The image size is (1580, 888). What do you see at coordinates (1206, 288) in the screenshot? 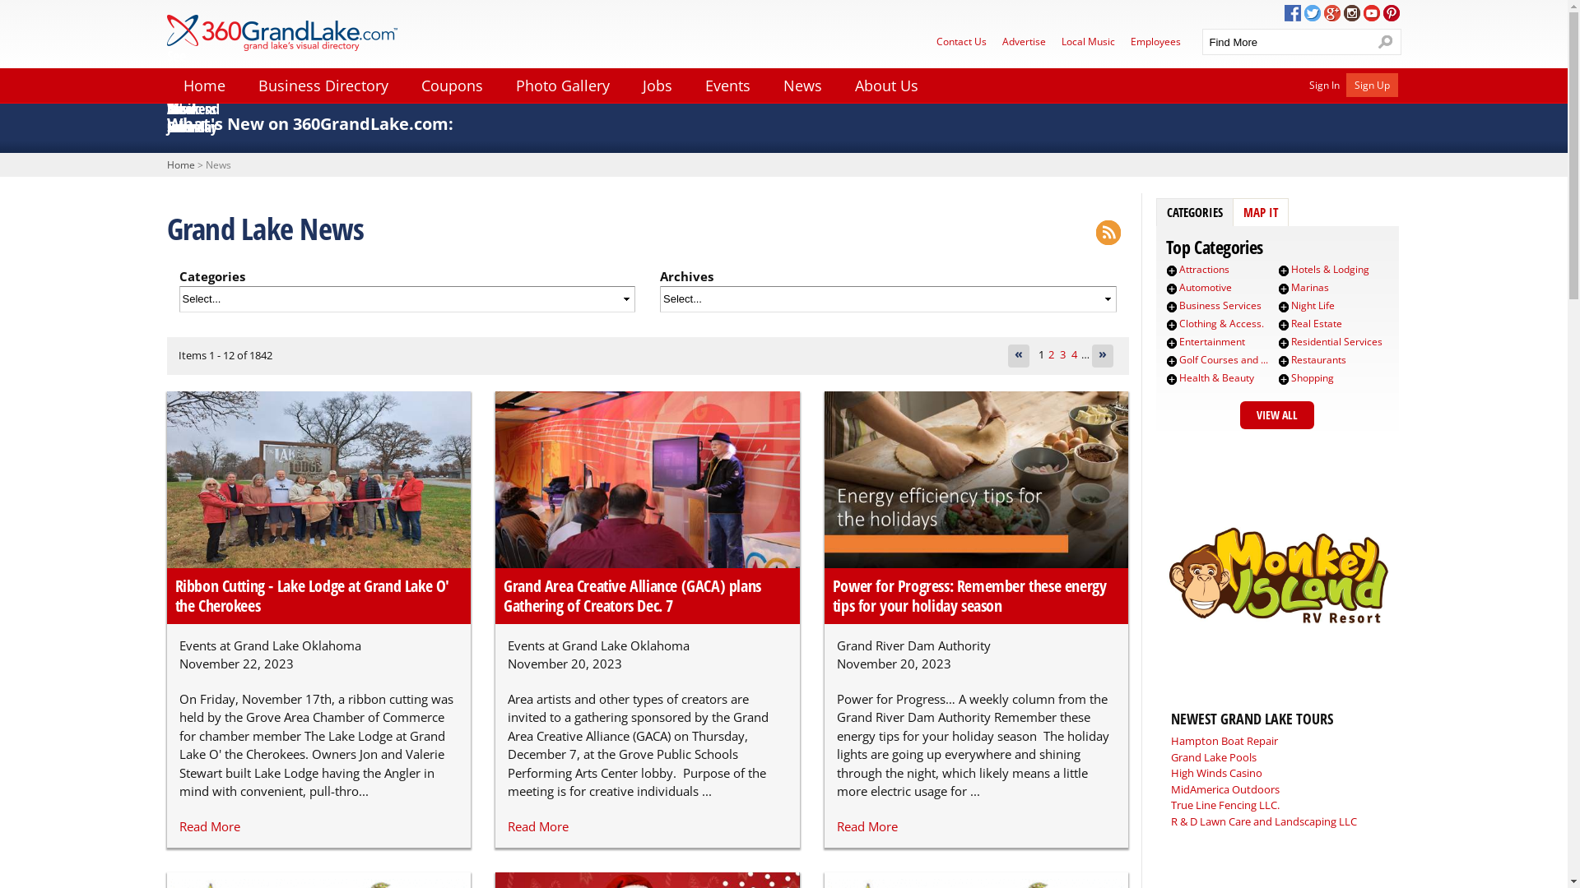
I see `Automotive` at bounding box center [1206, 288].